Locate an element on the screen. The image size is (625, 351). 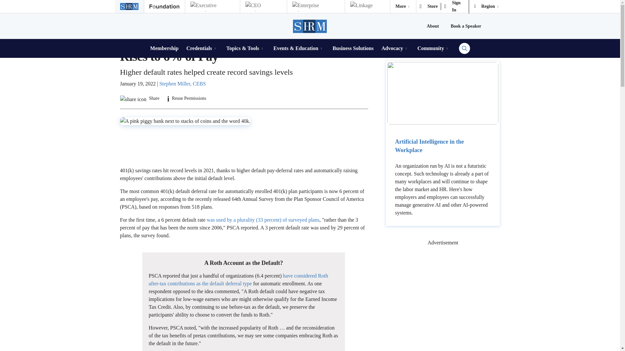
Sign In is located at coordinates (455, 6).